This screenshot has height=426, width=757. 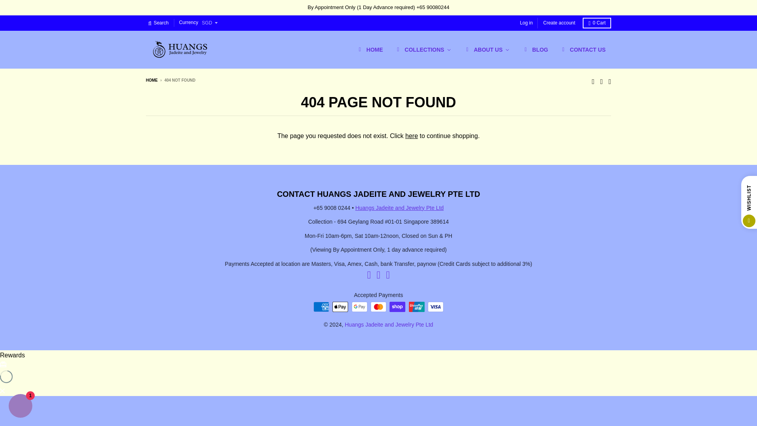 What do you see at coordinates (526, 23) in the screenshot?
I see `Log in` at bounding box center [526, 23].